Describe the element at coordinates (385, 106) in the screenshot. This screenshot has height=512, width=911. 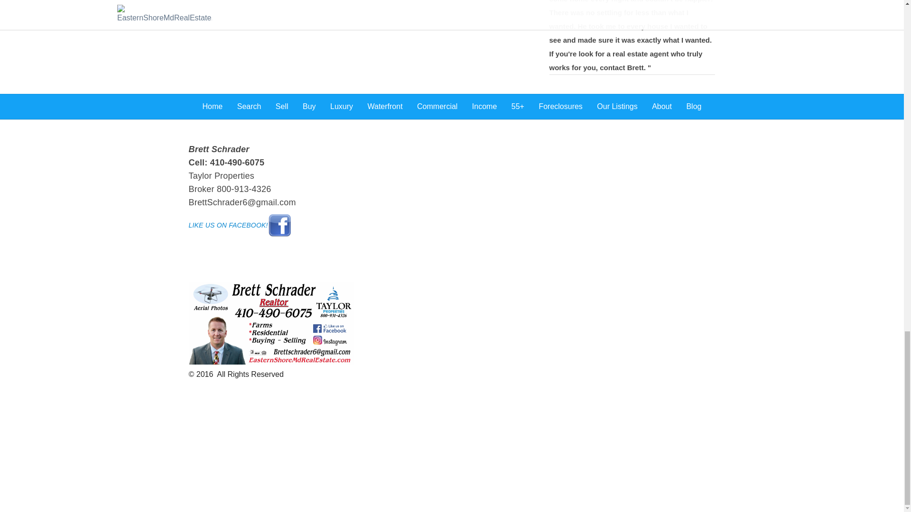
I see `Waterfront` at that location.